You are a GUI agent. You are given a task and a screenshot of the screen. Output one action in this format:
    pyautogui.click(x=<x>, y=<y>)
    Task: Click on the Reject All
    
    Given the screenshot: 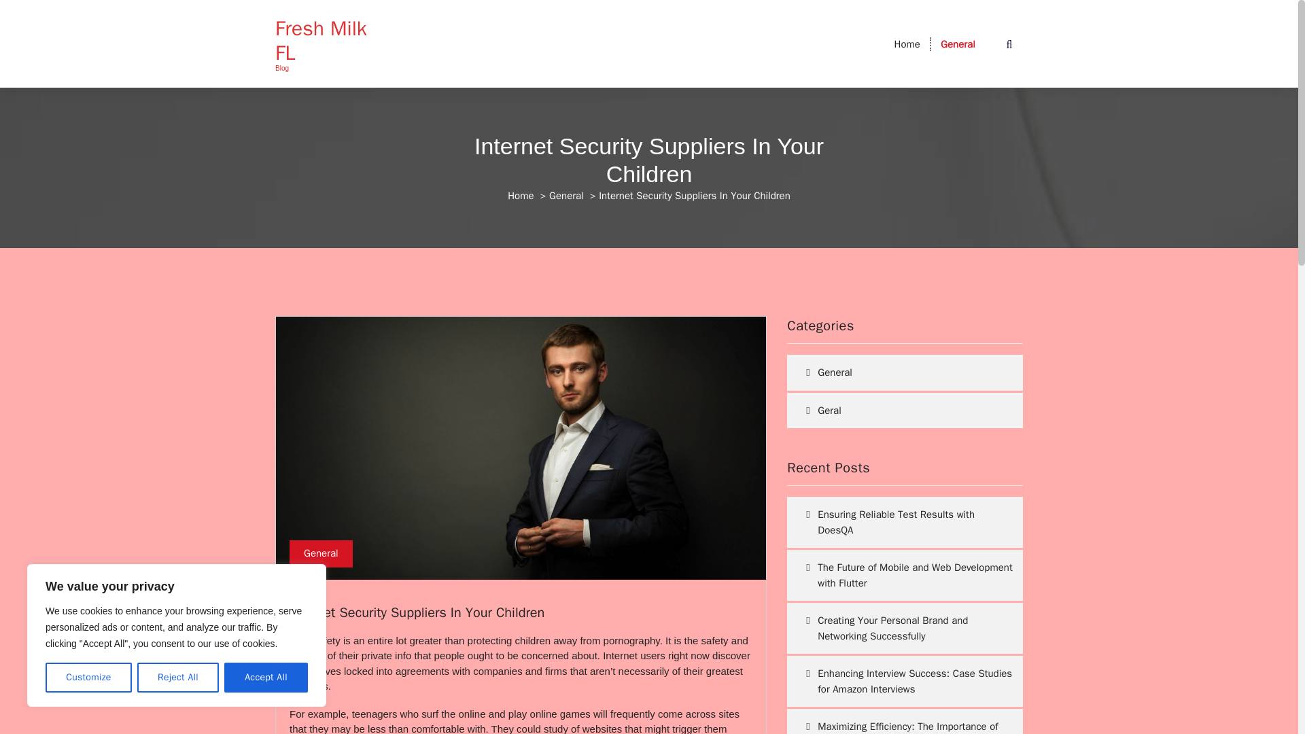 What is the action you would take?
    pyautogui.click(x=178, y=678)
    